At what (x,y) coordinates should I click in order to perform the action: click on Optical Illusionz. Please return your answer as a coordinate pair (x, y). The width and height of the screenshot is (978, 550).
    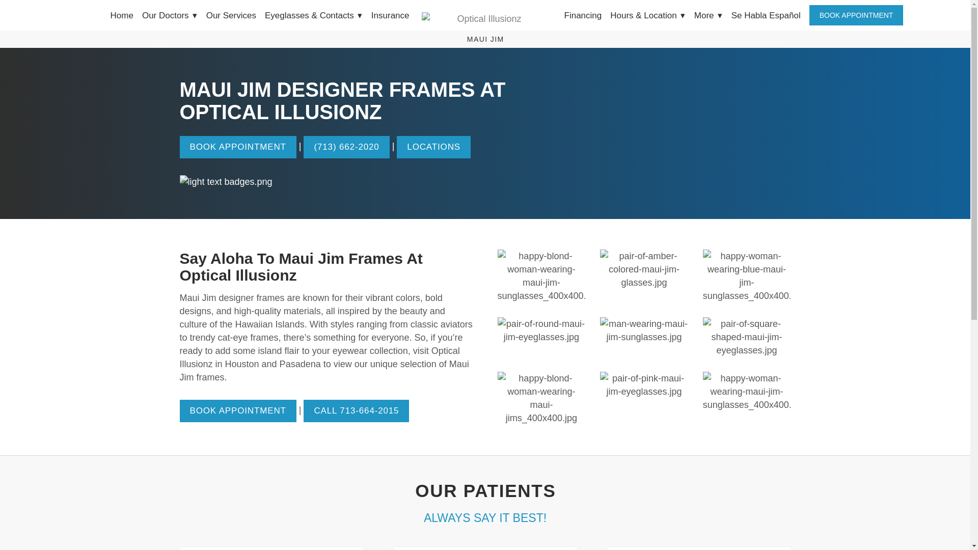
    Looking at the image, I should click on (485, 18).